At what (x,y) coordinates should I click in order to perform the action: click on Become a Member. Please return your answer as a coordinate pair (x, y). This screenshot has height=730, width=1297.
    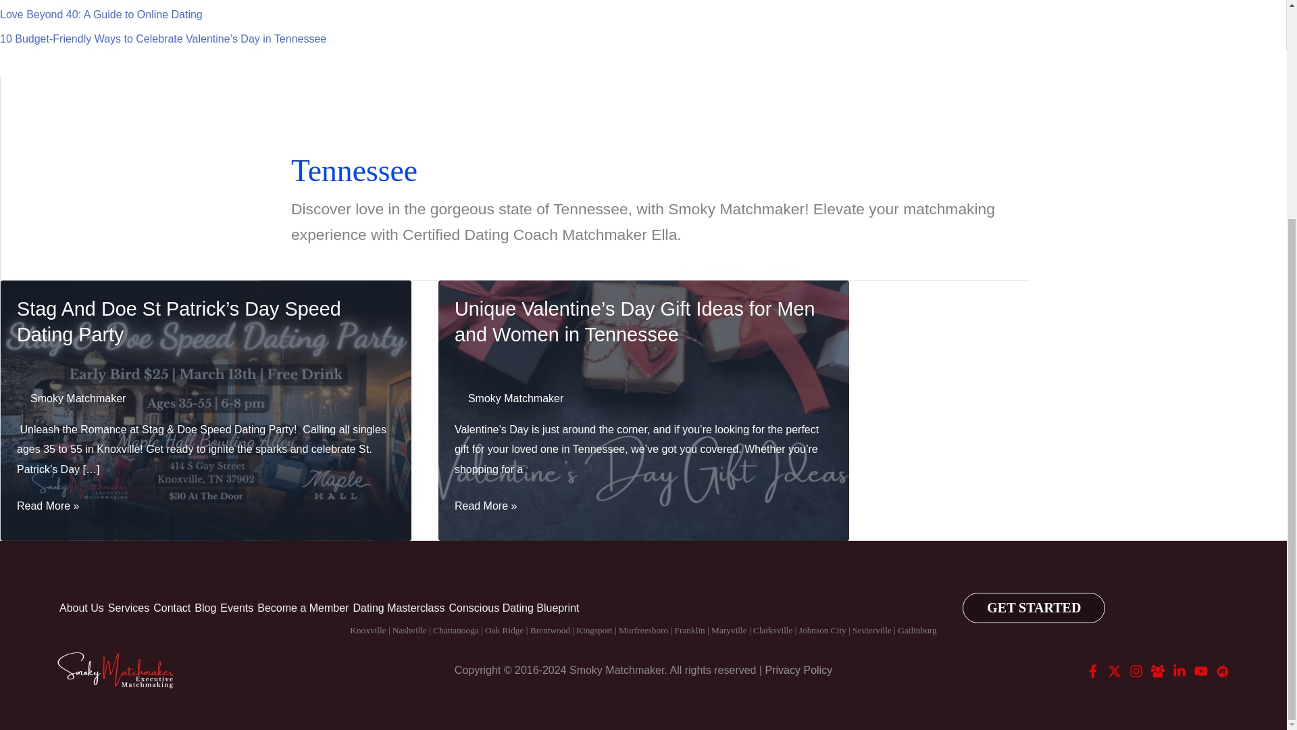
    Looking at the image, I should click on (303, 608).